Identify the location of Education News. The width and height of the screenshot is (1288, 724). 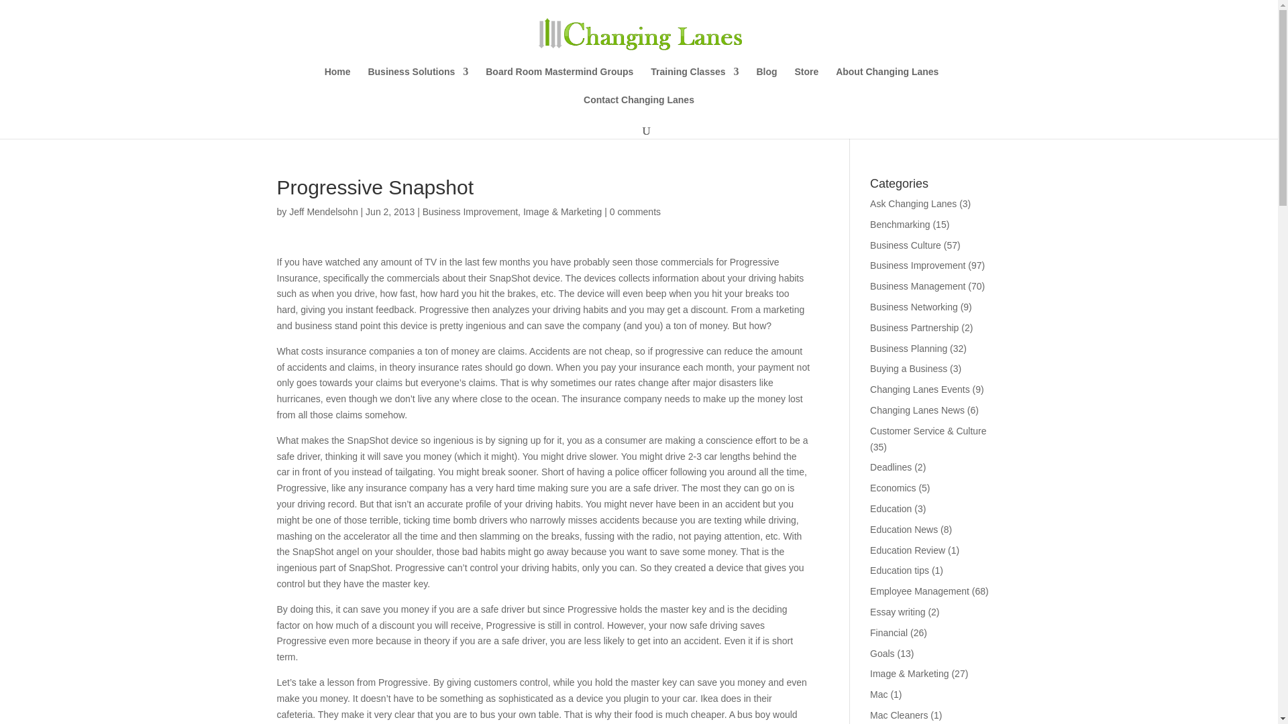
(904, 530).